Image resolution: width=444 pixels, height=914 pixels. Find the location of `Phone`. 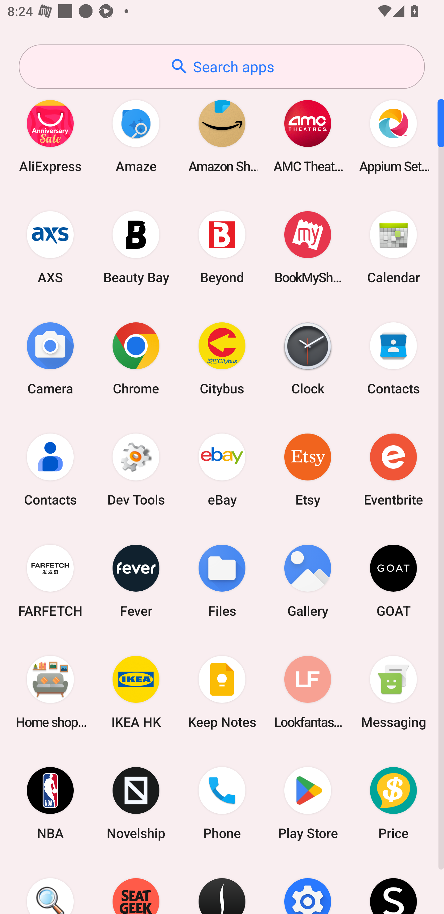

Phone is located at coordinates (222, 803).